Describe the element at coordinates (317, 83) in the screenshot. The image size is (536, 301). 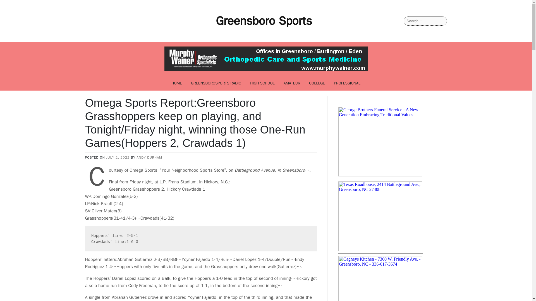
I see `COLLEGE` at that location.